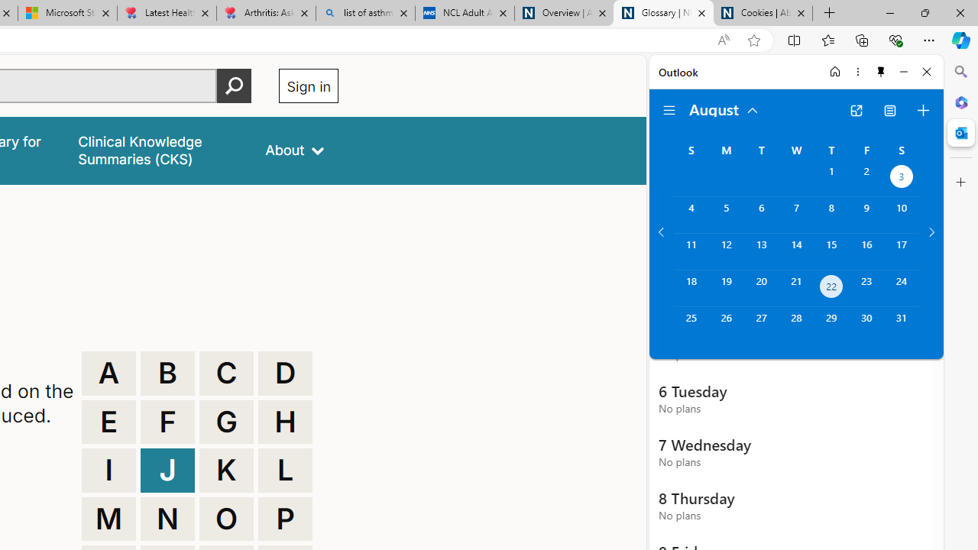  I want to click on F, so click(167, 422).